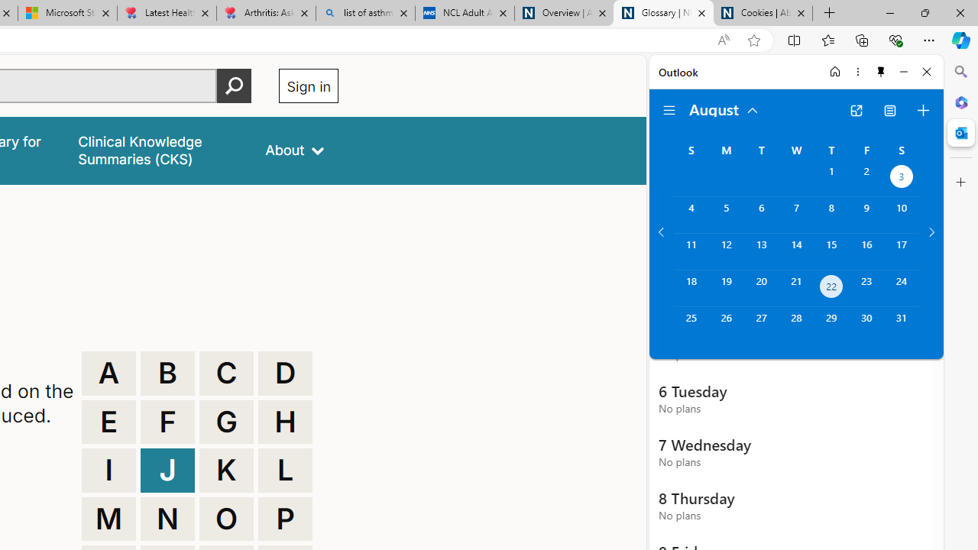  I want to click on F, so click(167, 422).